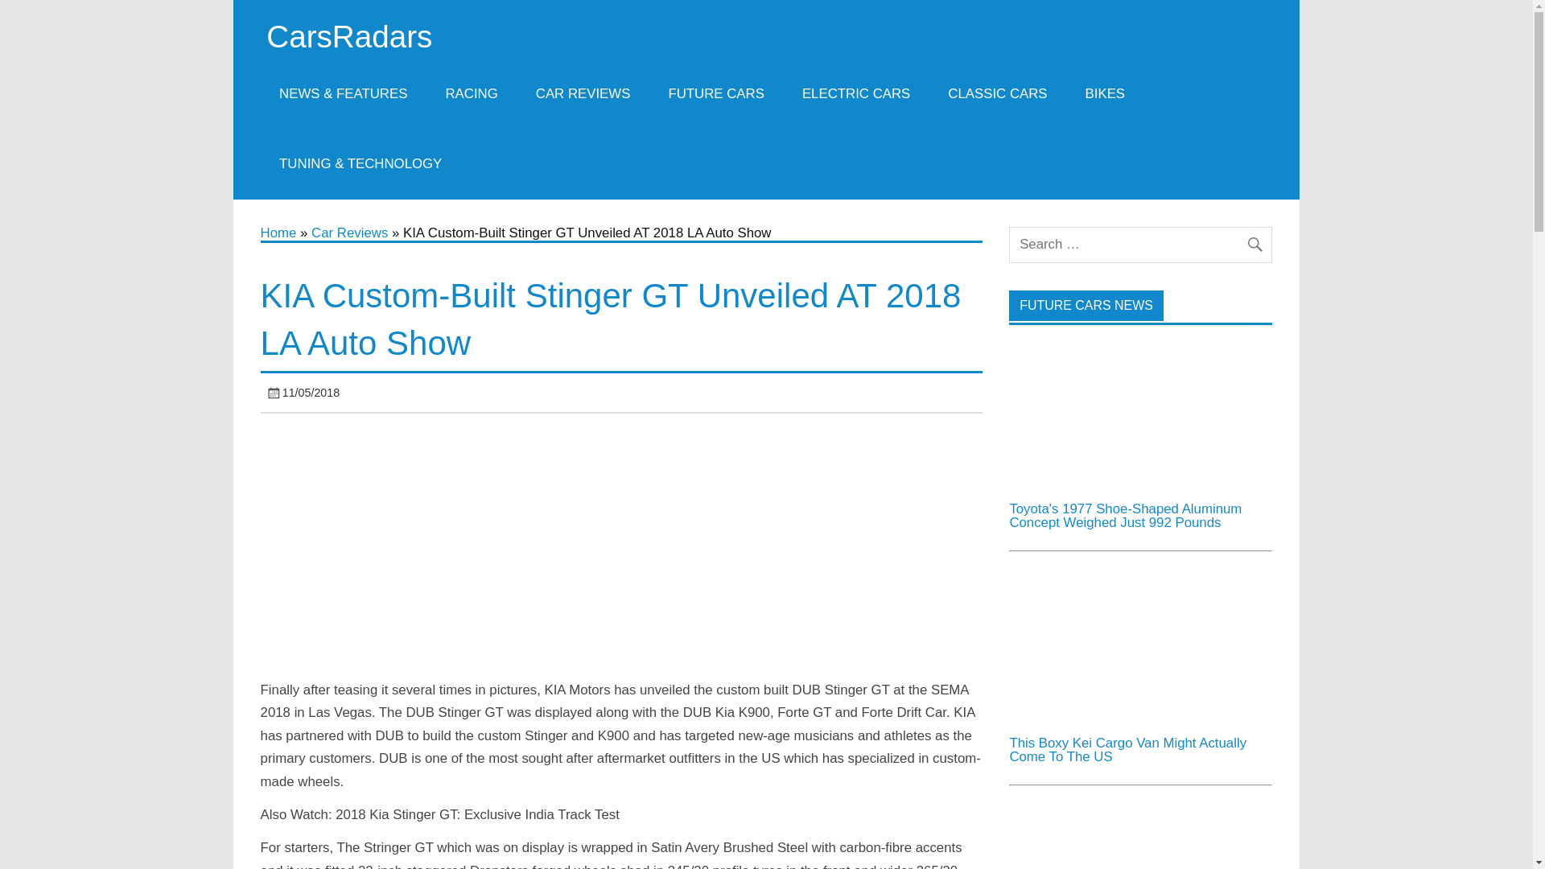 The height and width of the screenshot is (869, 1545). I want to click on Home, so click(278, 233).